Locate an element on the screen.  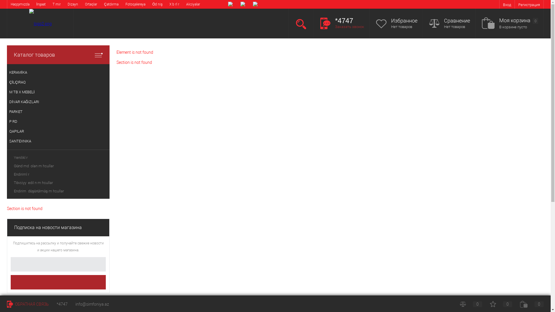
0 is located at coordinates (471, 304).